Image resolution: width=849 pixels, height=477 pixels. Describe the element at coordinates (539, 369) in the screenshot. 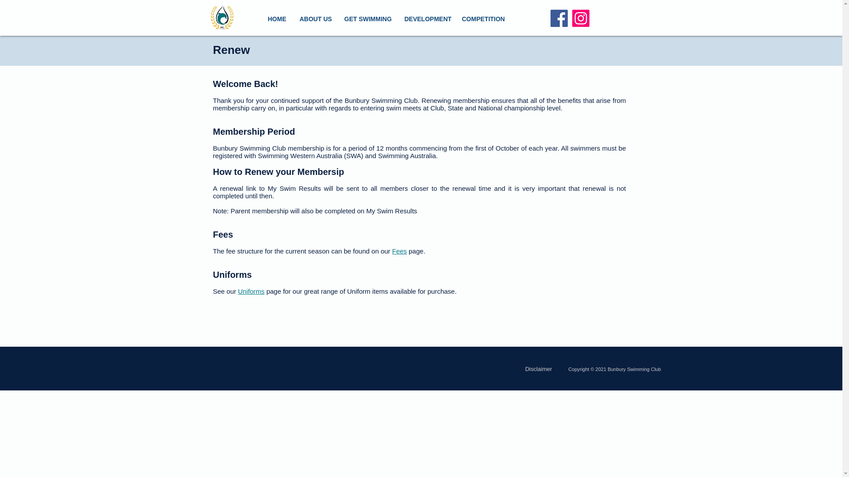

I see `Disclaimer` at that location.